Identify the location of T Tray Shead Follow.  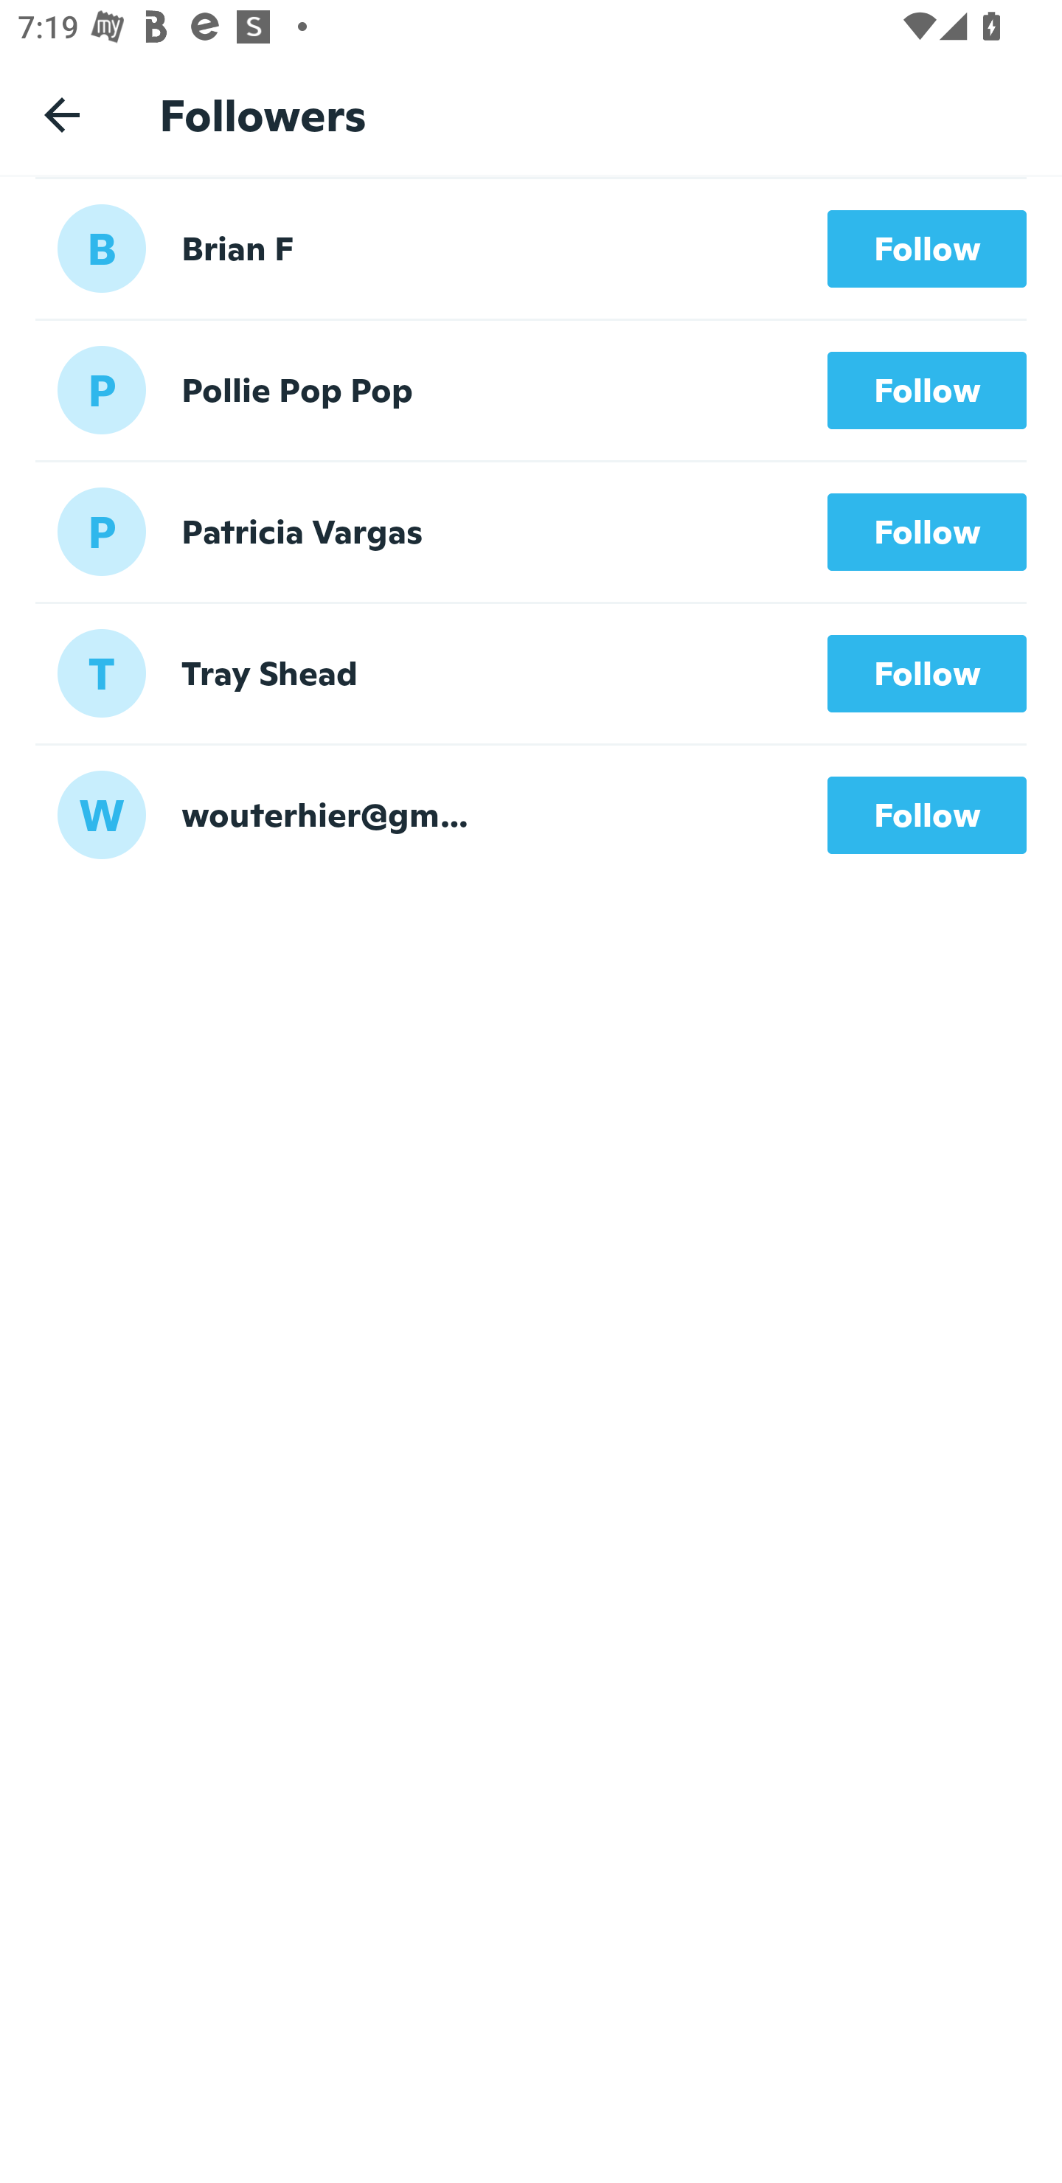
(531, 673).